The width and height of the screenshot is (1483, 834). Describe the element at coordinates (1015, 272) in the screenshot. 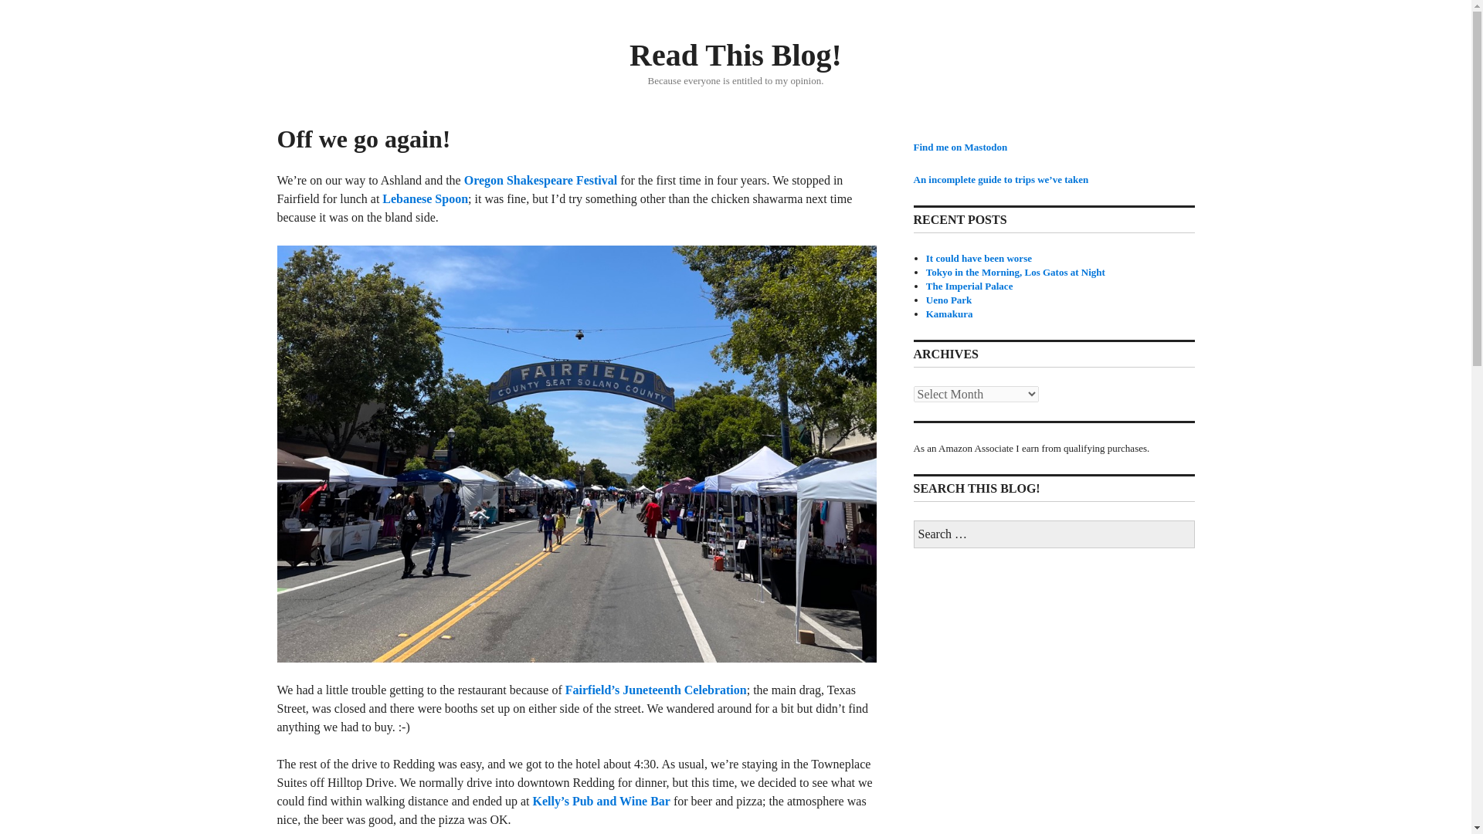

I see `Tokyo in the Morning, Los Gatos at Night` at that location.